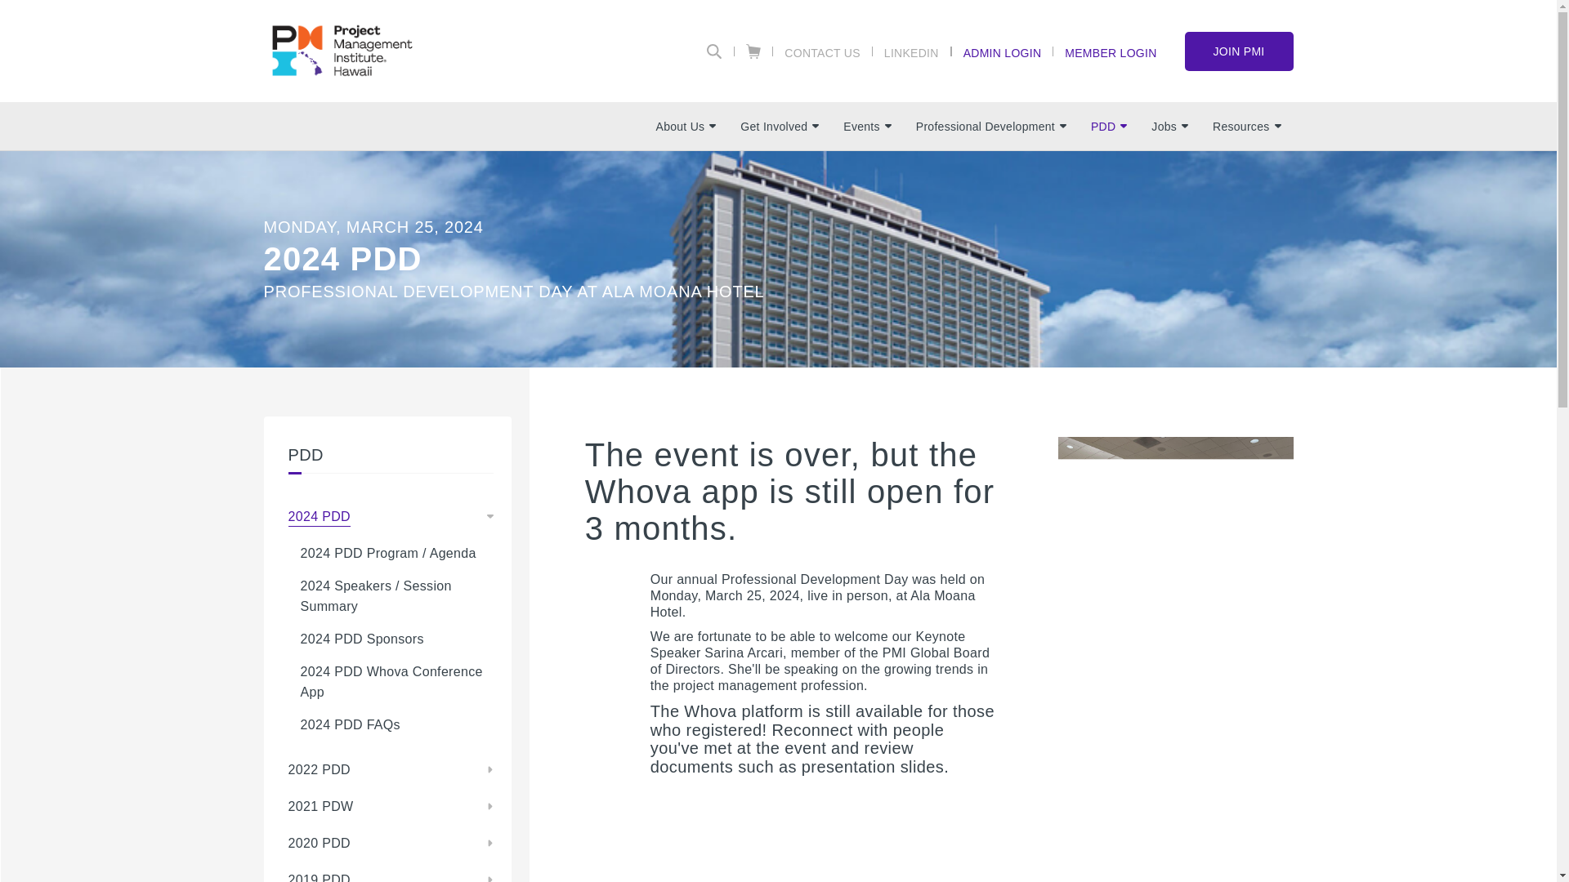 Image resolution: width=1569 pixels, height=882 pixels. Describe the element at coordinates (1002, 51) in the screenshot. I see `ADMIN LOGIN` at that location.